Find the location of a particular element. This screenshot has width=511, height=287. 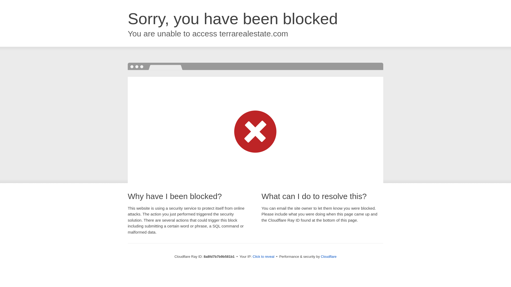

Cloudflare is located at coordinates (328, 256).